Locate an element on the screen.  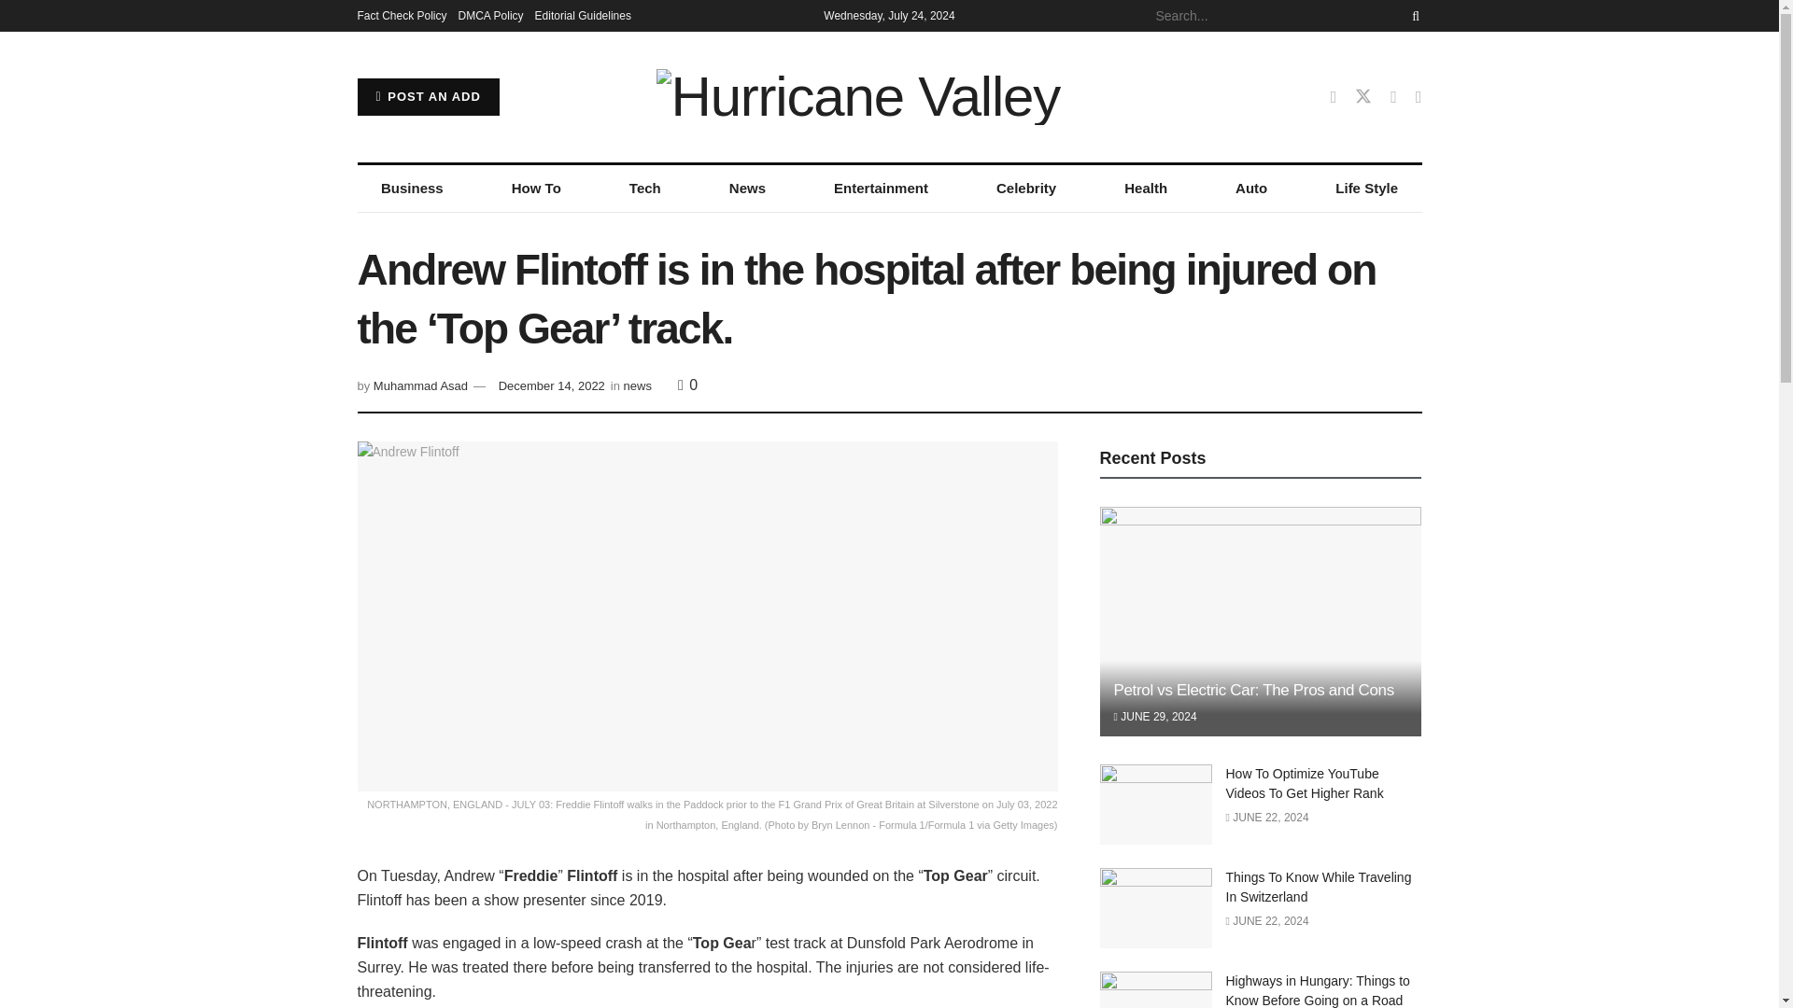
DMCA Policy is located at coordinates (491, 15).